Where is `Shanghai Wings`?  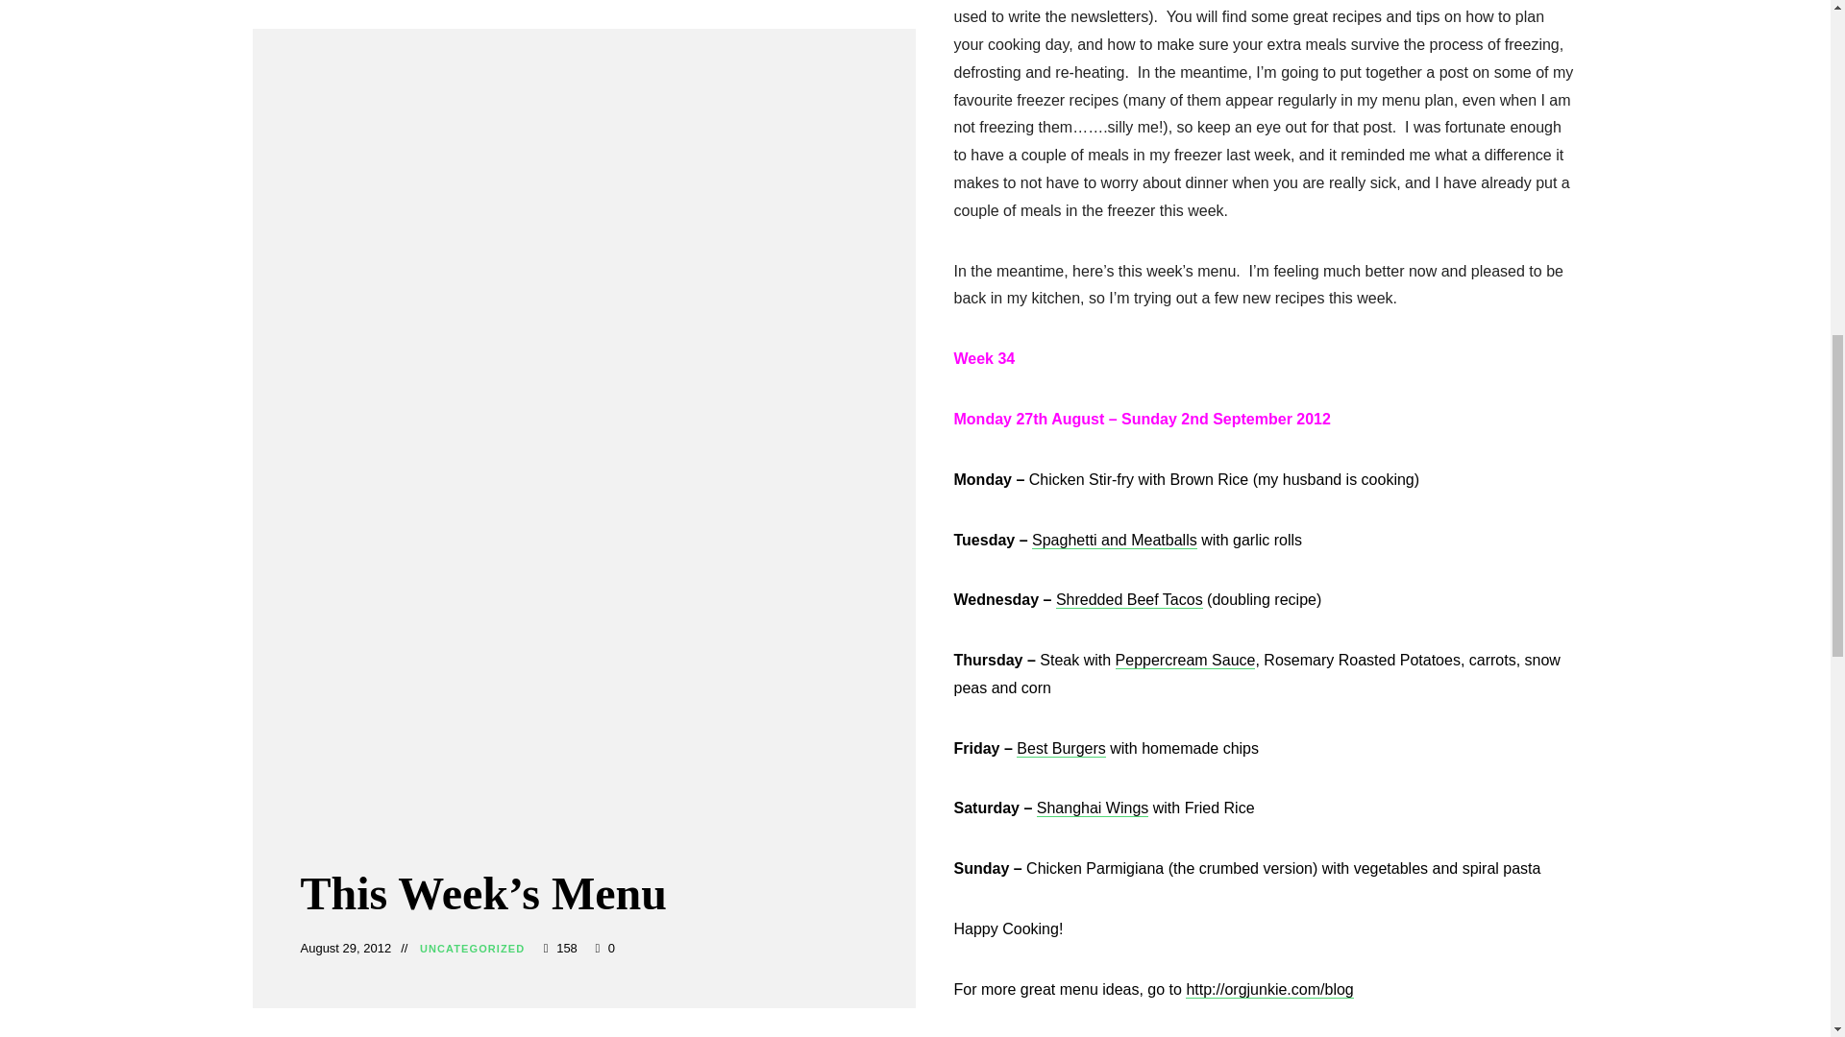 Shanghai Wings is located at coordinates (1094, 807).